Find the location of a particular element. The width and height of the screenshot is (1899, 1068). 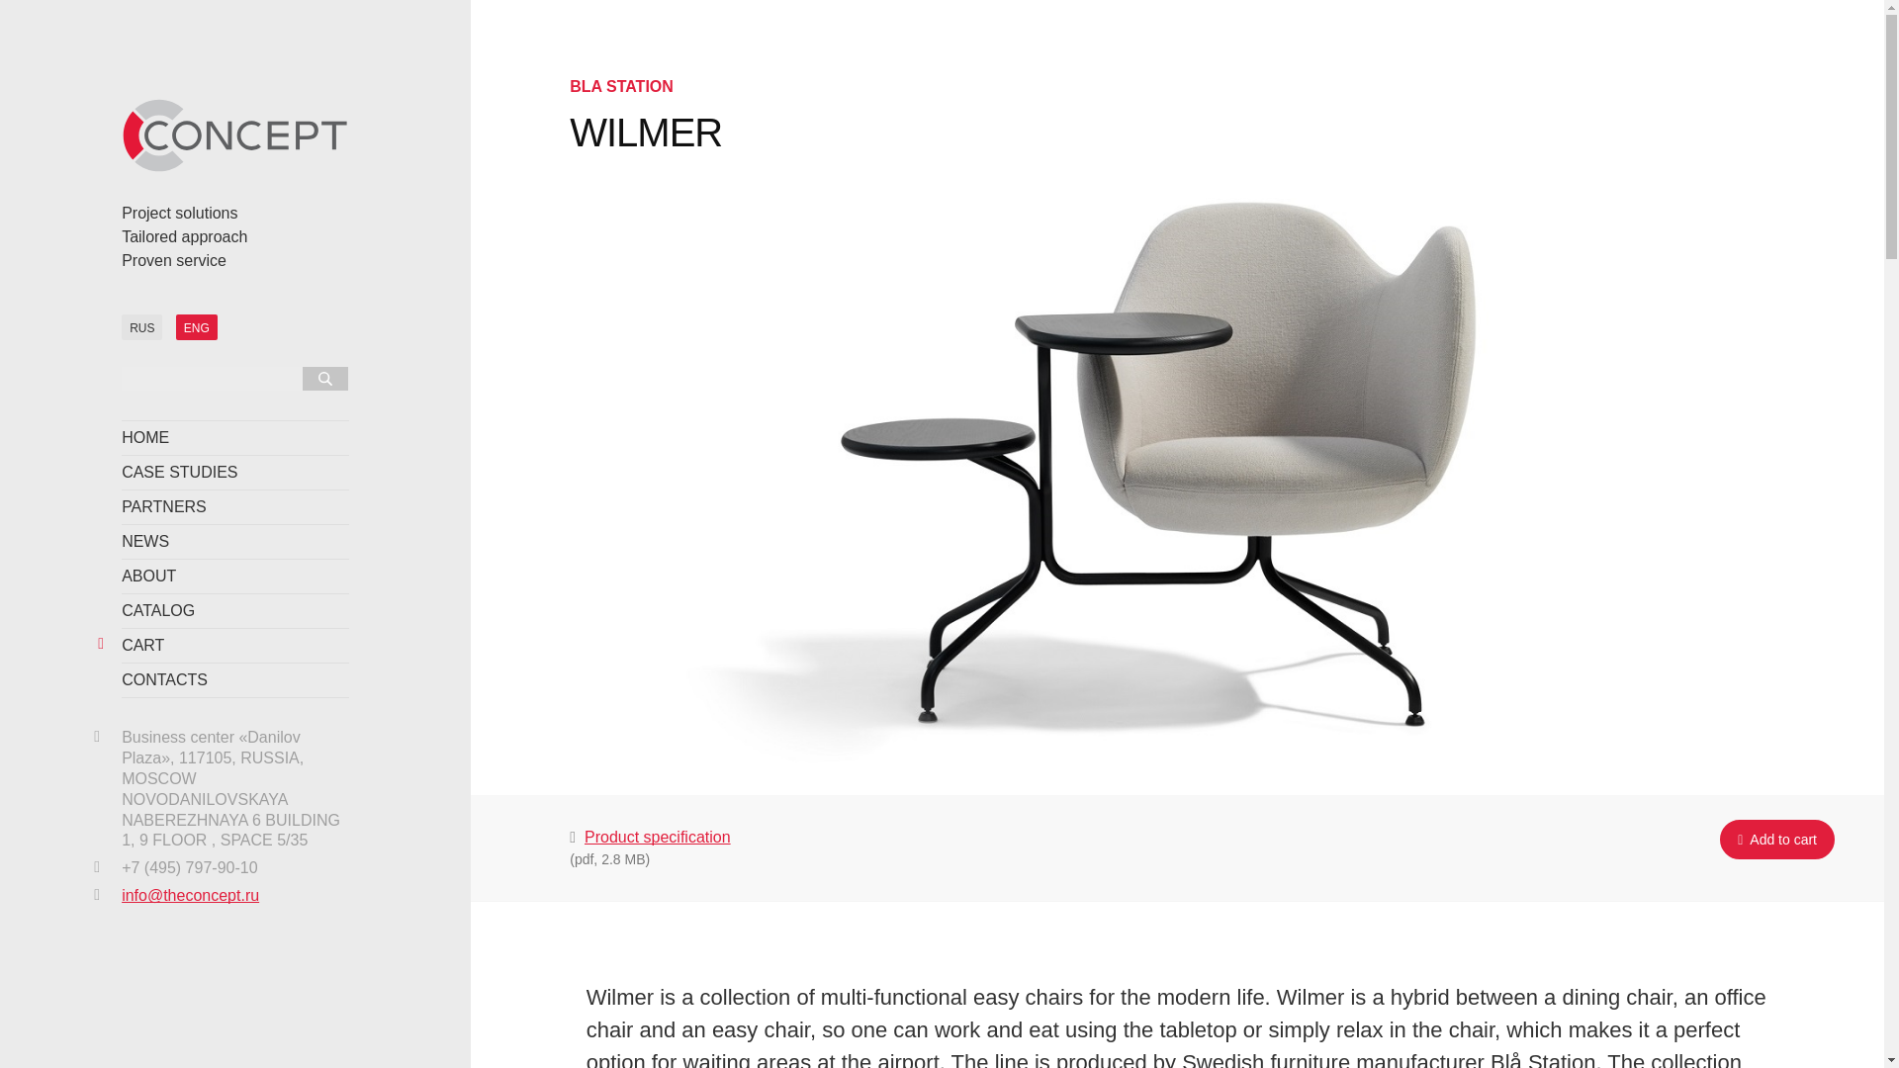

ENG is located at coordinates (197, 326).